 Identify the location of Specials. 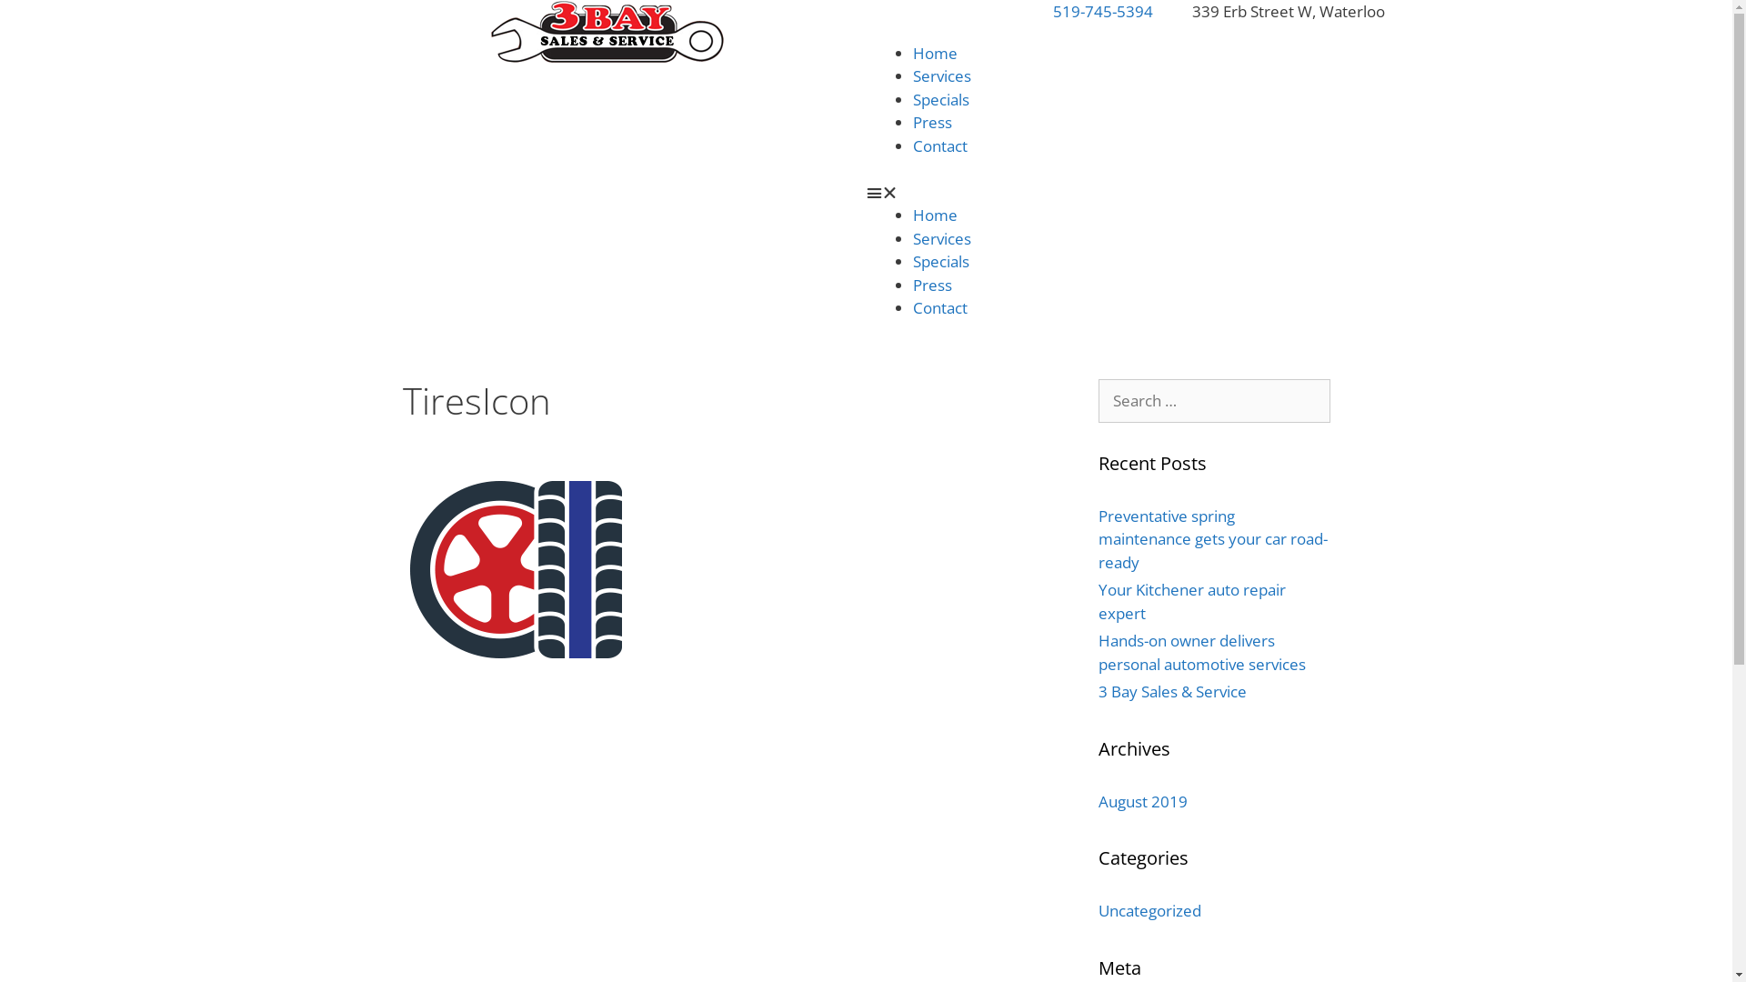
(941, 262).